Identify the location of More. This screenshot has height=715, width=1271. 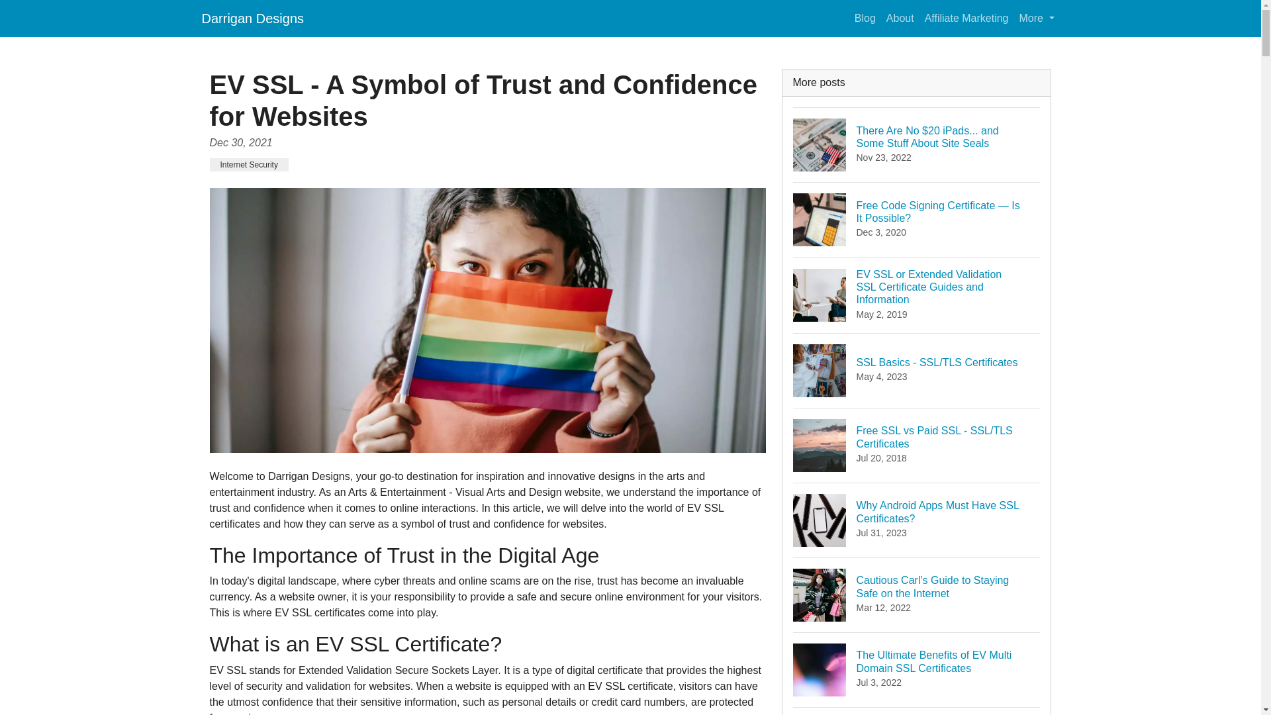
(917, 520).